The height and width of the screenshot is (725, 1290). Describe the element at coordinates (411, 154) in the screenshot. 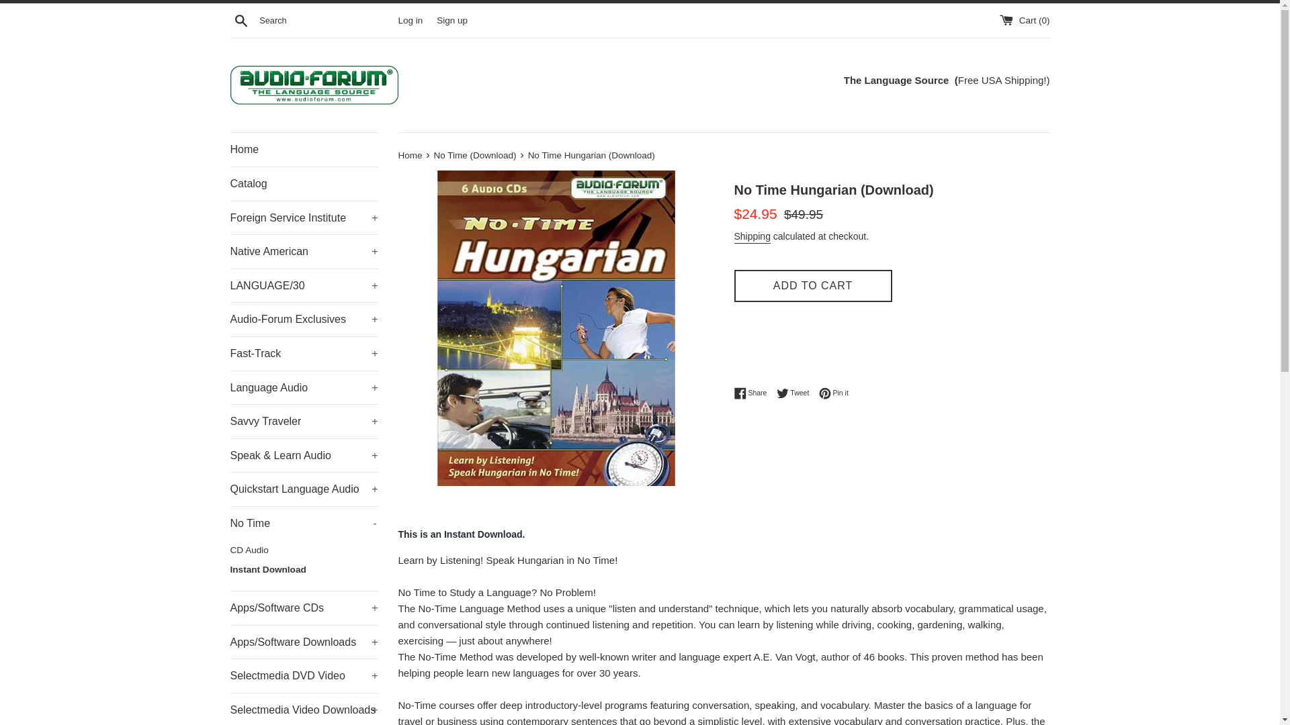

I see `Back to the frontpage` at that location.